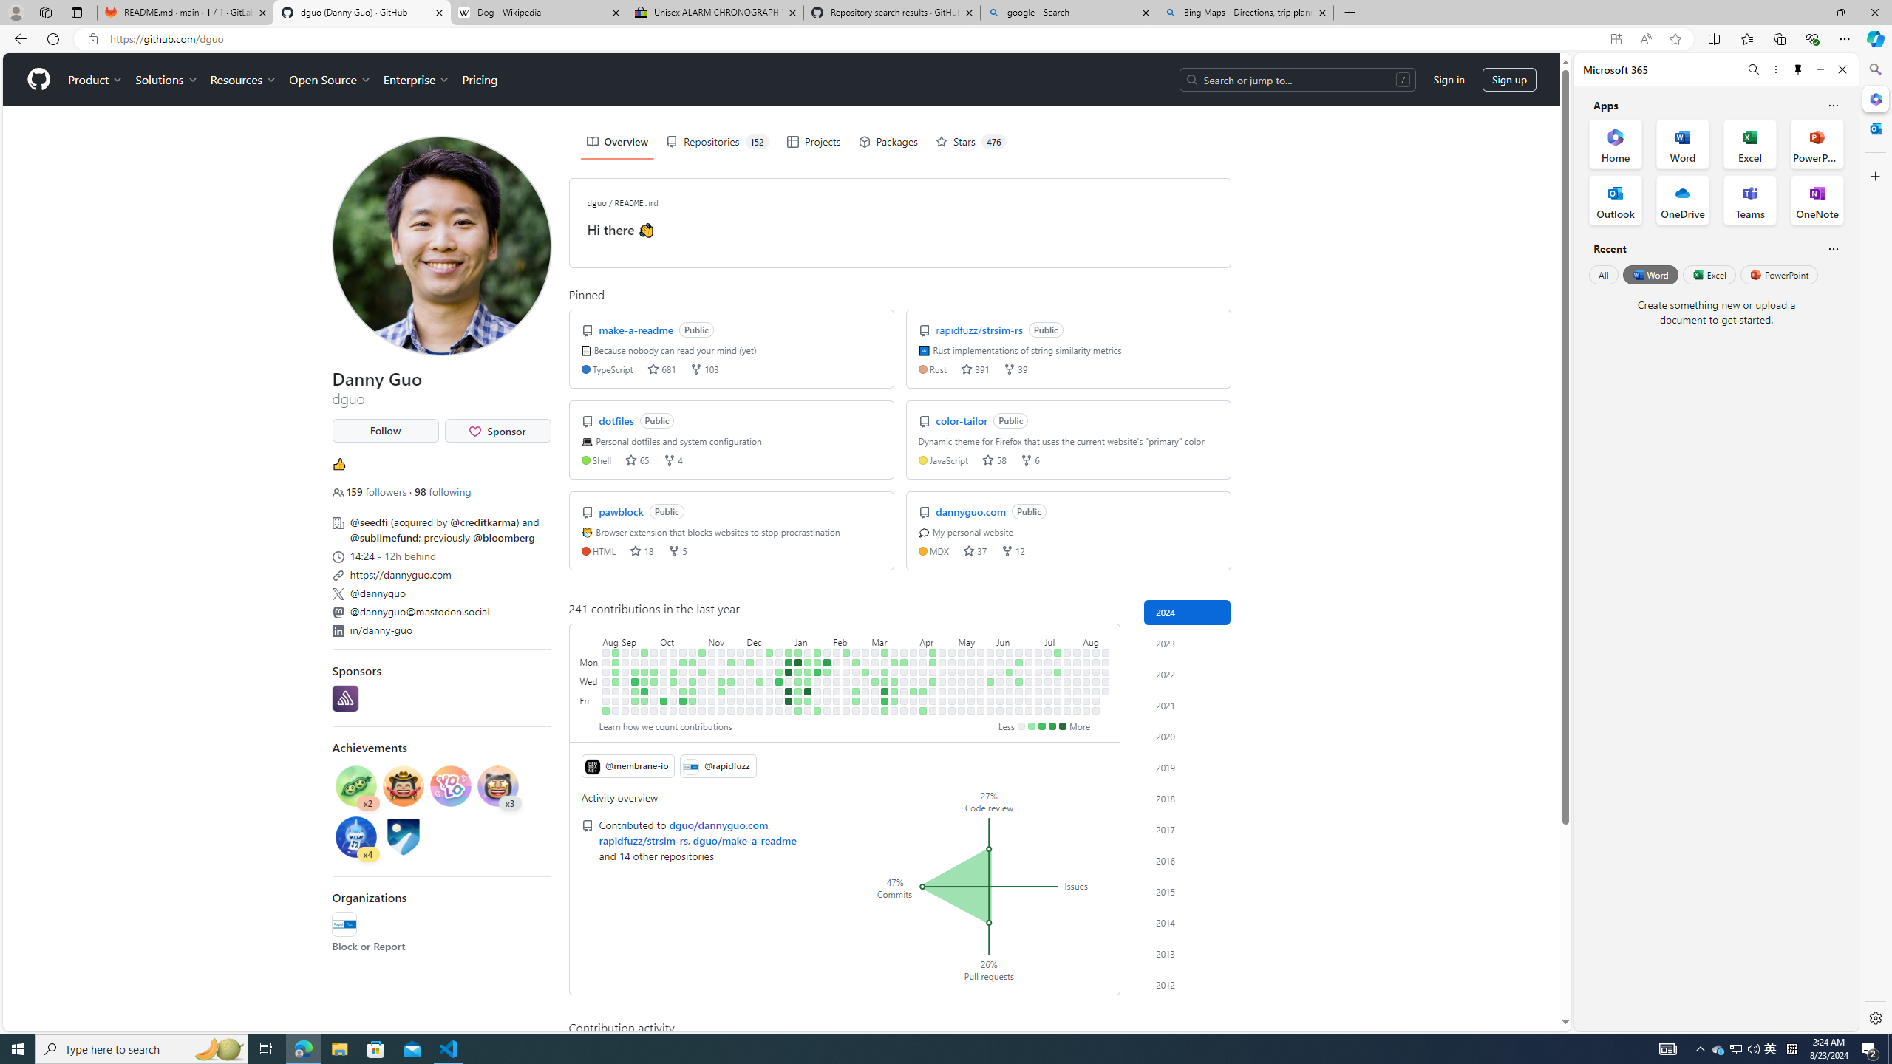 The height and width of the screenshot is (1064, 1892). Describe the element at coordinates (865, 652) in the screenshot. I see `No contributions on February 25th.` at that location.